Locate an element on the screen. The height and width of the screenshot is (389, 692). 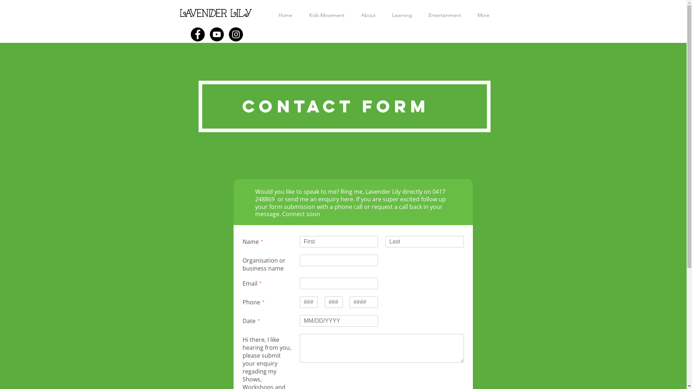
Kids Movement is located at coordinates (327, 15).